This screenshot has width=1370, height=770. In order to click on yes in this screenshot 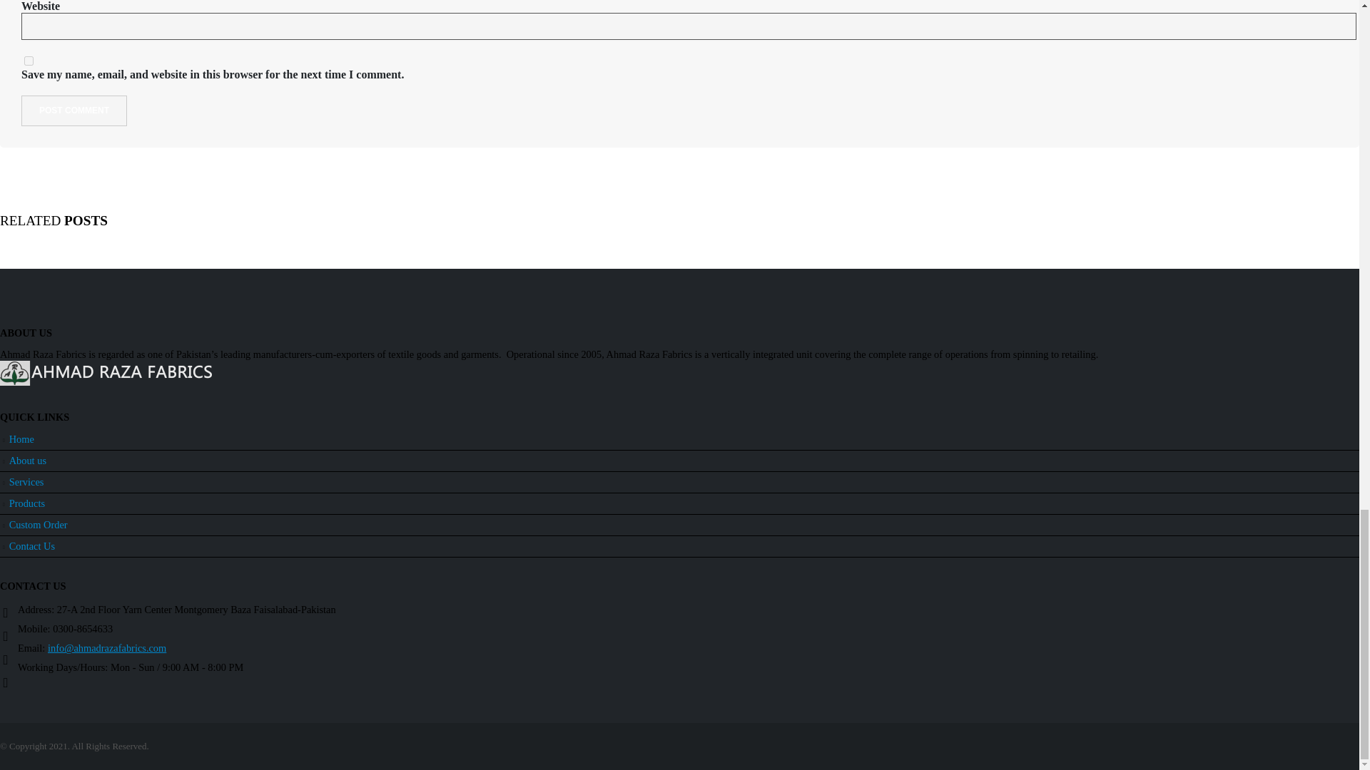, I will do `click(29, 60)`.